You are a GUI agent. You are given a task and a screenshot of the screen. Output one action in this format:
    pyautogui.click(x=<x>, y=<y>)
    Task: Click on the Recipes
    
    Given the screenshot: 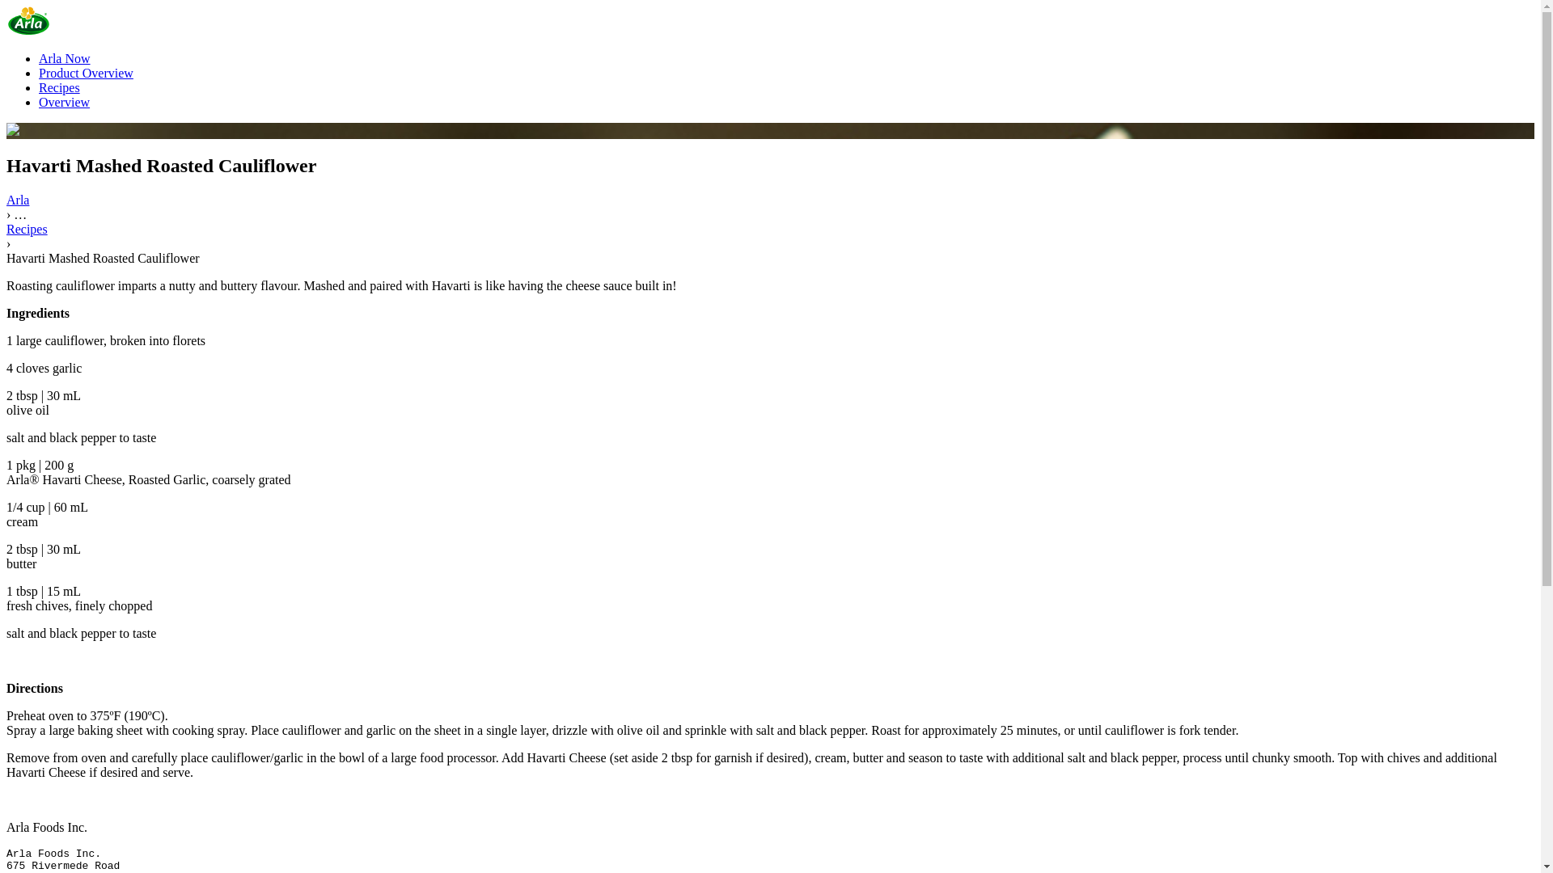 What is the action you would take?
    pyautogui.click(x=28, y=230)
    